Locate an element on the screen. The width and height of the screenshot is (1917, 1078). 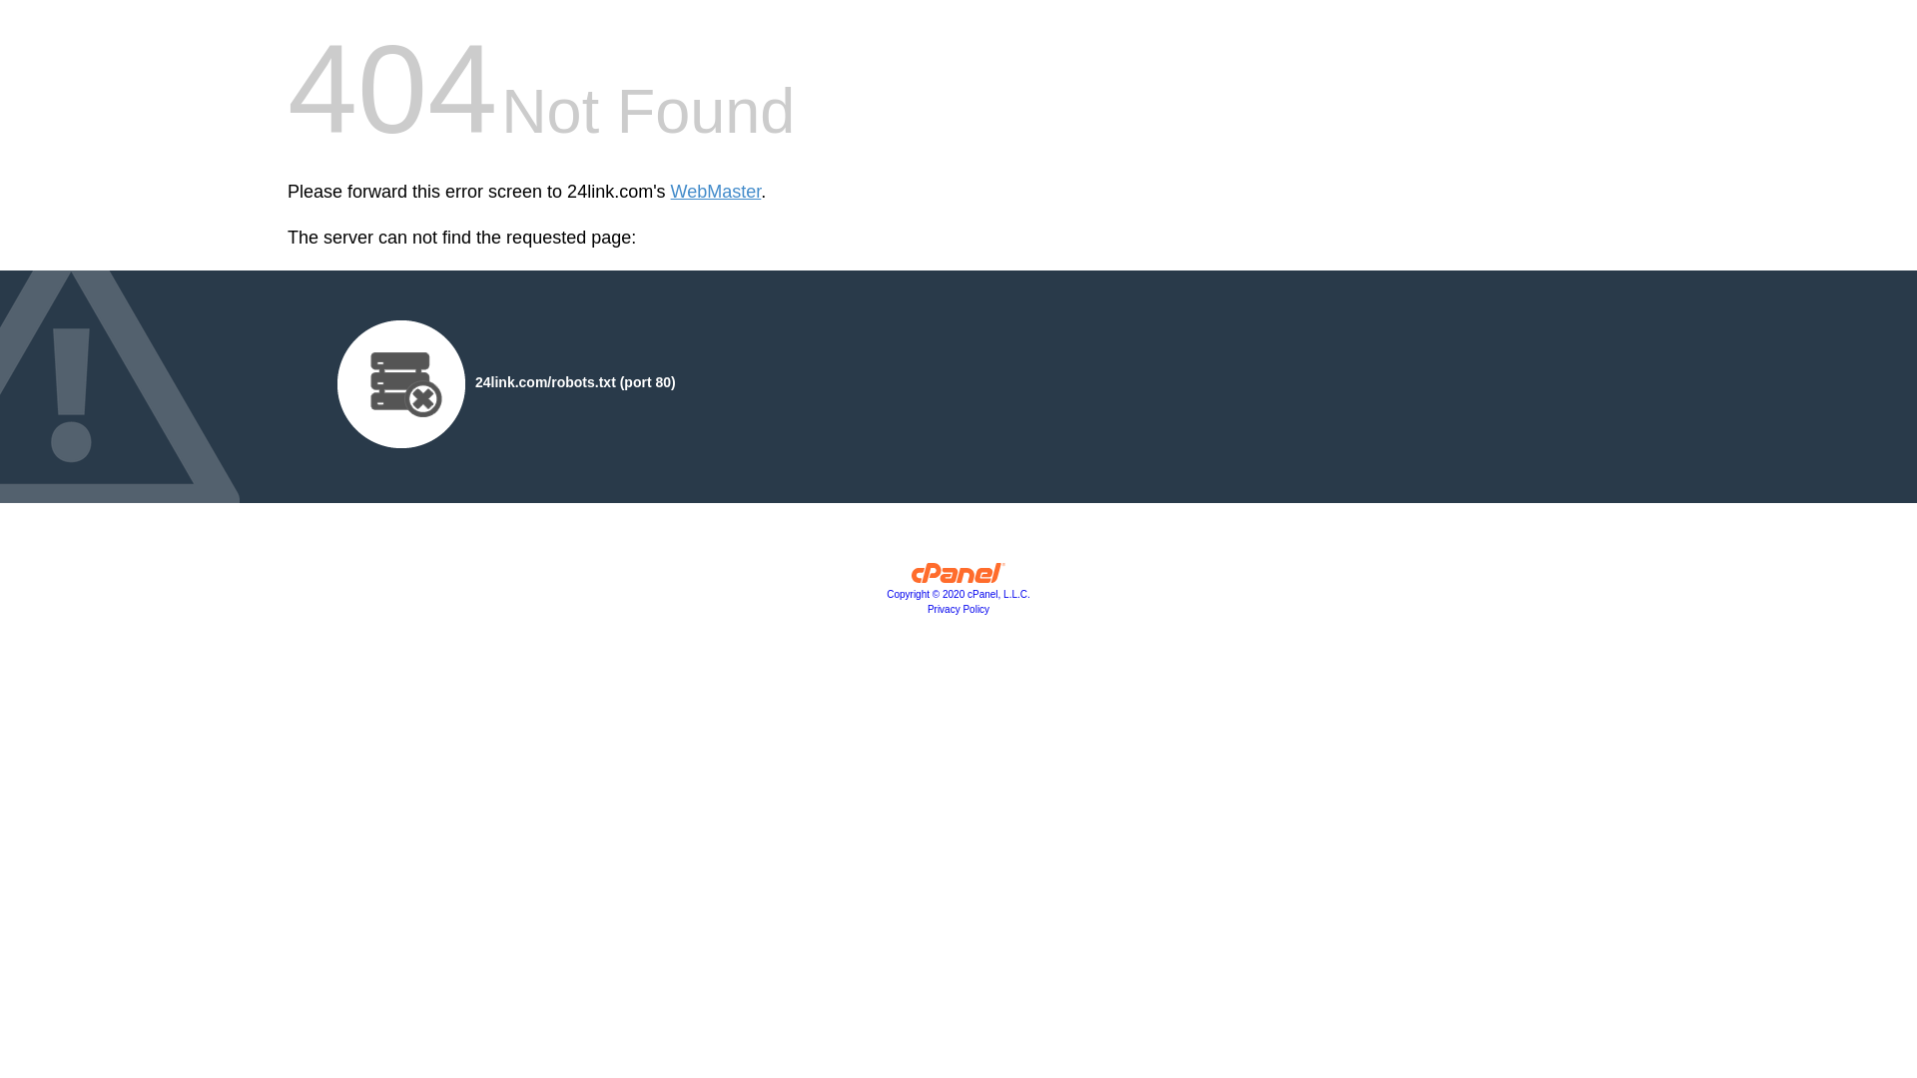
WebMaster is located at coordinates (717, 192).